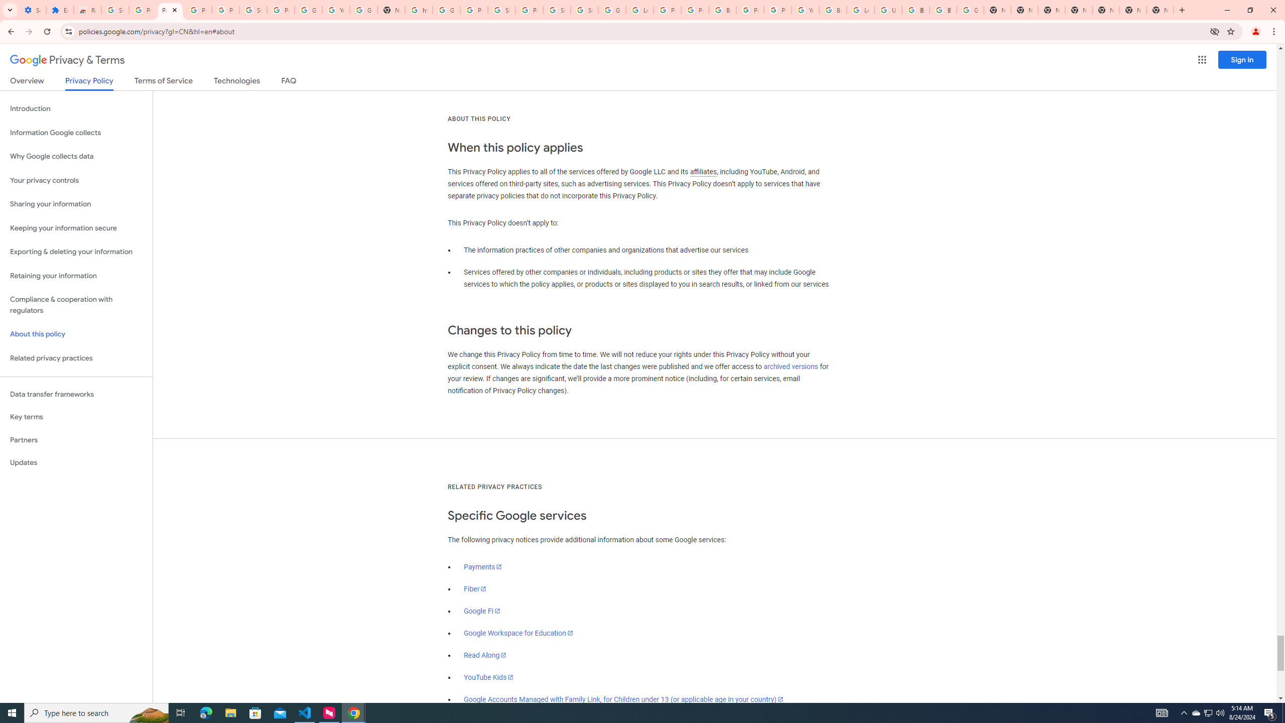  Describe the element at coordinates (483, 566) in the screenshot. I see `Payments` at that location.